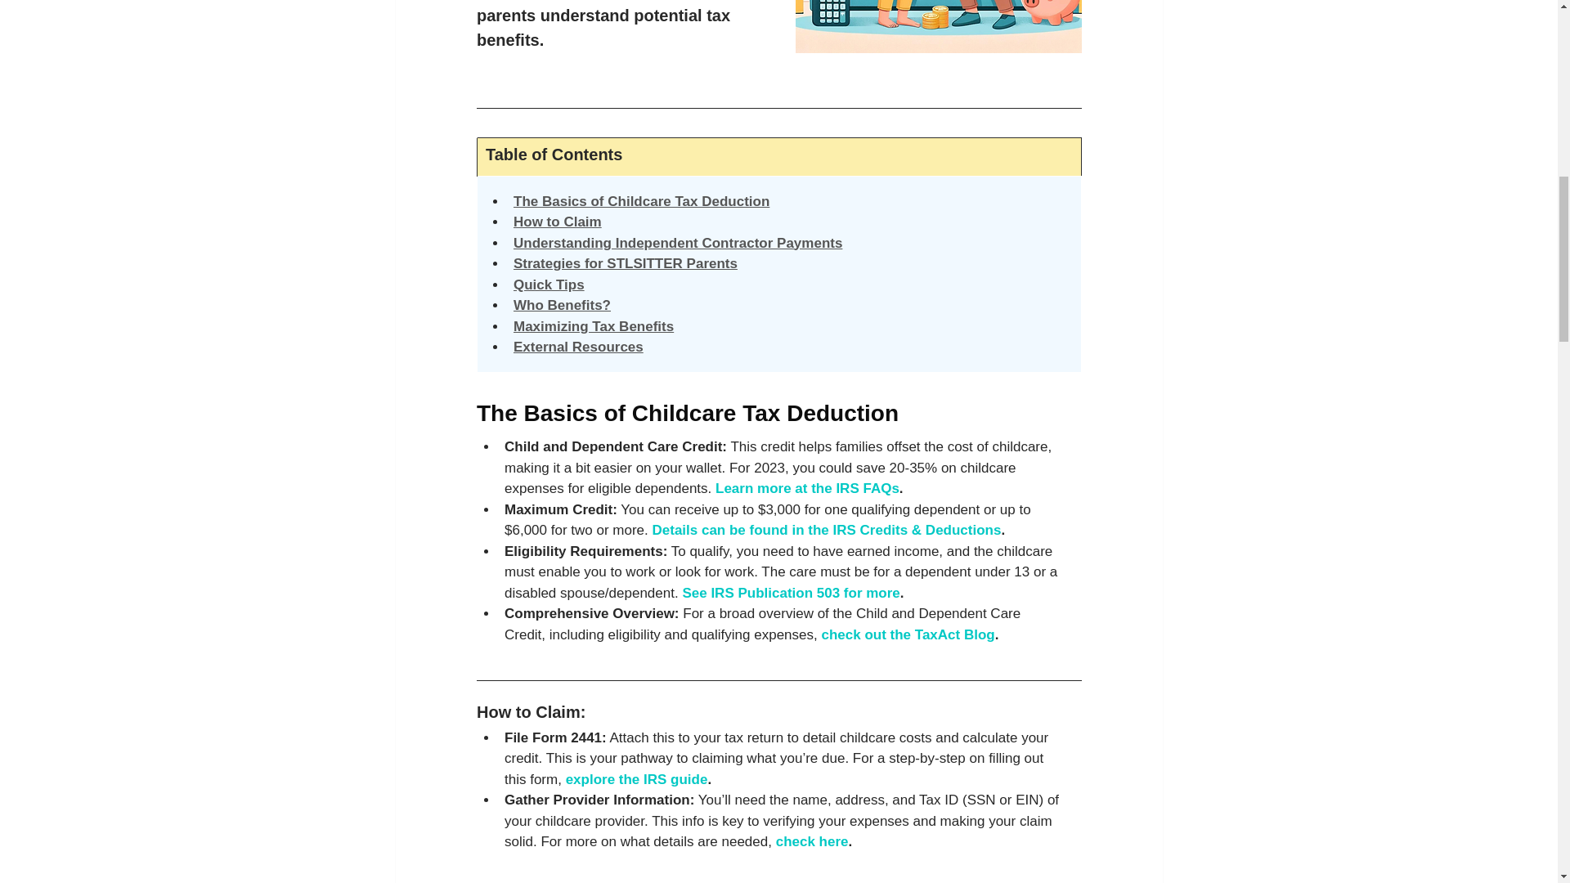 Image resolution: width=1570 pixels, height=883 pixels. Describe the element at coordinates (641, 200) in the screenshot. I see `The Basics of Childcare Tax Deduction` at that location.